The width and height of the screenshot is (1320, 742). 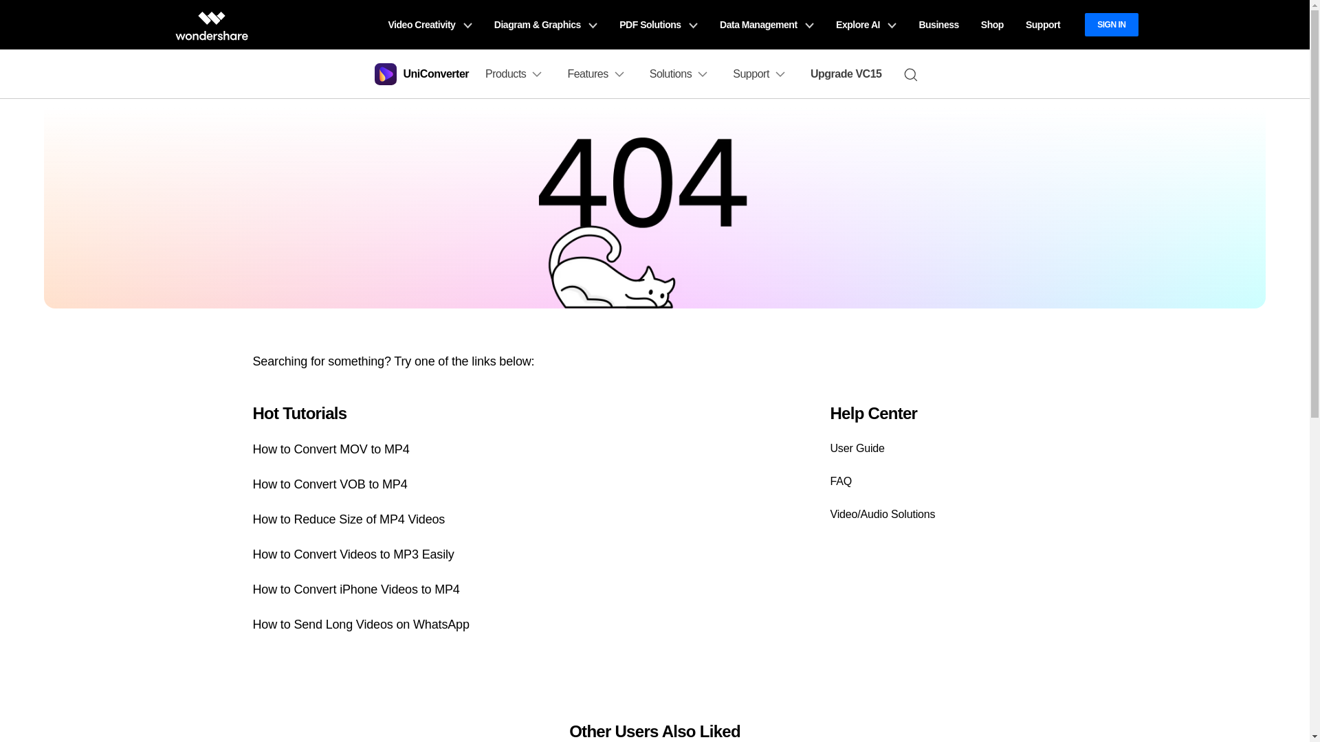 What do you see at coordinates (866, 25) in the screenshot?
I see `Explore AI` at bounding box center [866, 25].